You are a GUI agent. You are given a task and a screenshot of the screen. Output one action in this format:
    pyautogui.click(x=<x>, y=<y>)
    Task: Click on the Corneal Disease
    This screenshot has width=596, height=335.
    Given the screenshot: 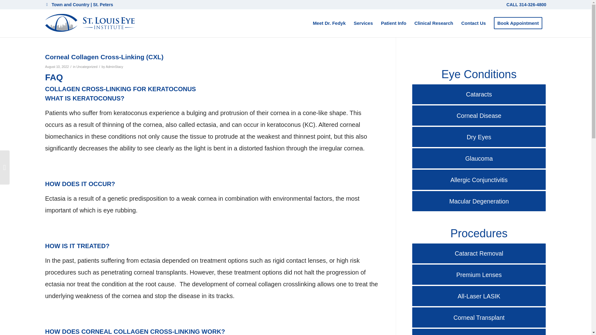 What is the action you would take?
    pyautogui.click(x=479, y=115)
    